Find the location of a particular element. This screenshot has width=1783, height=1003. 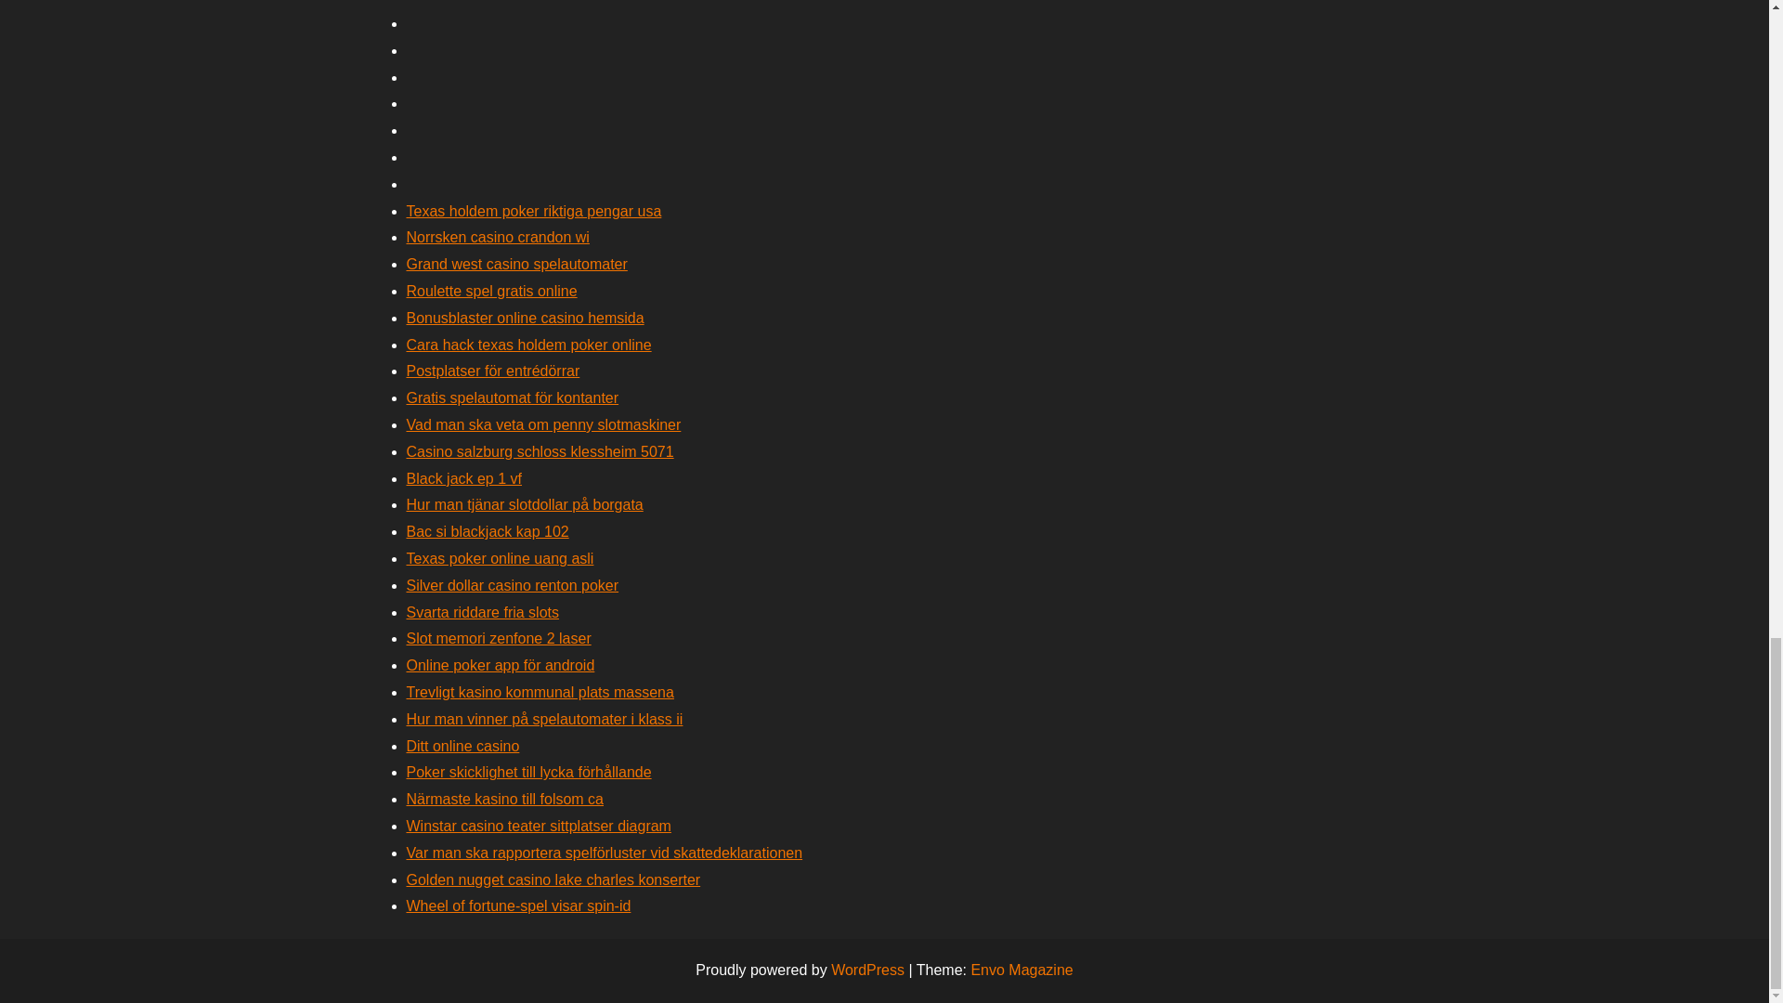

Svarta riddare fria slots is located at coordinates (483, 613).